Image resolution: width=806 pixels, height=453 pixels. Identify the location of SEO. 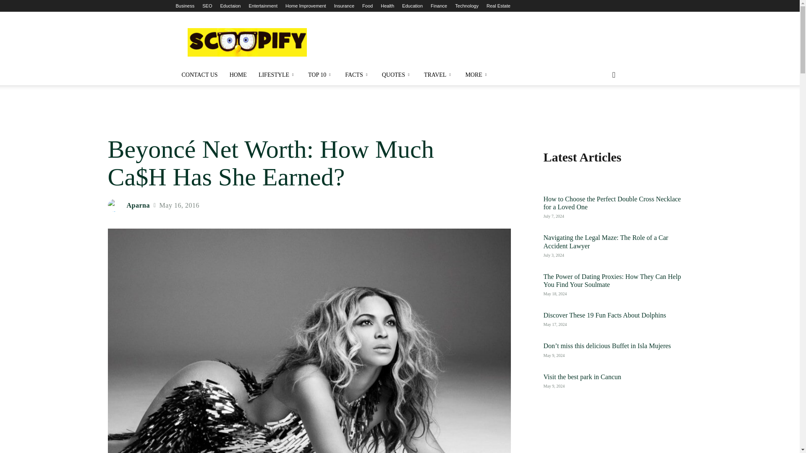
(207, 6).